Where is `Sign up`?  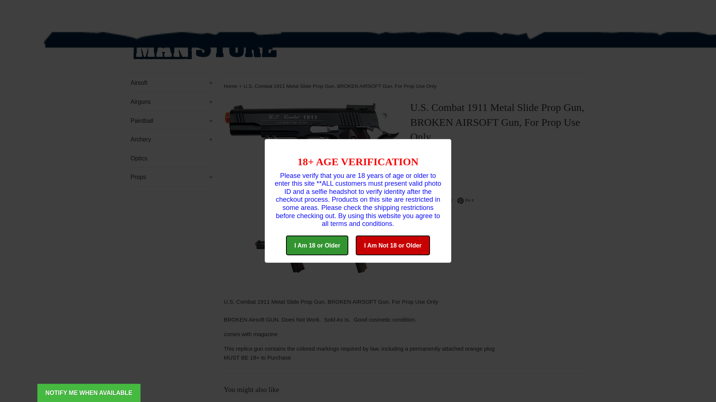
Sign up is located at coordinates (254, 10).